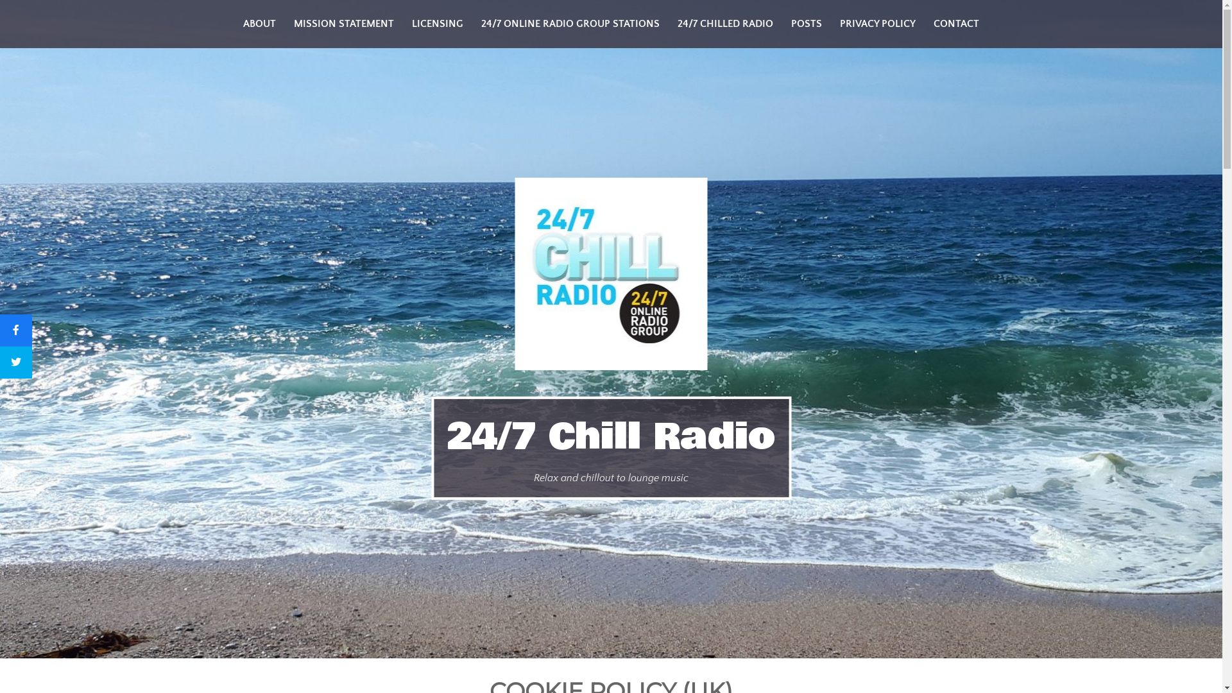 This screenshot has width=1232, height=693. What do you see at coordinates (956, 24) in the screenshot?
I see `CONTACT` at bounding box center [956, 24].